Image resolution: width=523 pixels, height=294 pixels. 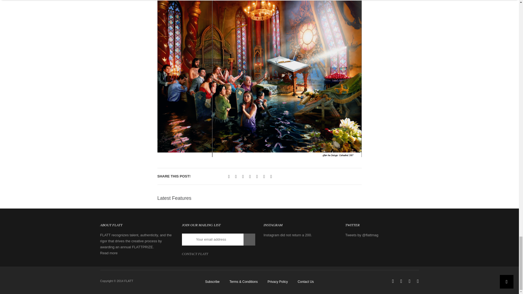 What do you see at coordinates (249, 239) in the screenshot?
I see `Sign up` at bounding box center [249, 239].